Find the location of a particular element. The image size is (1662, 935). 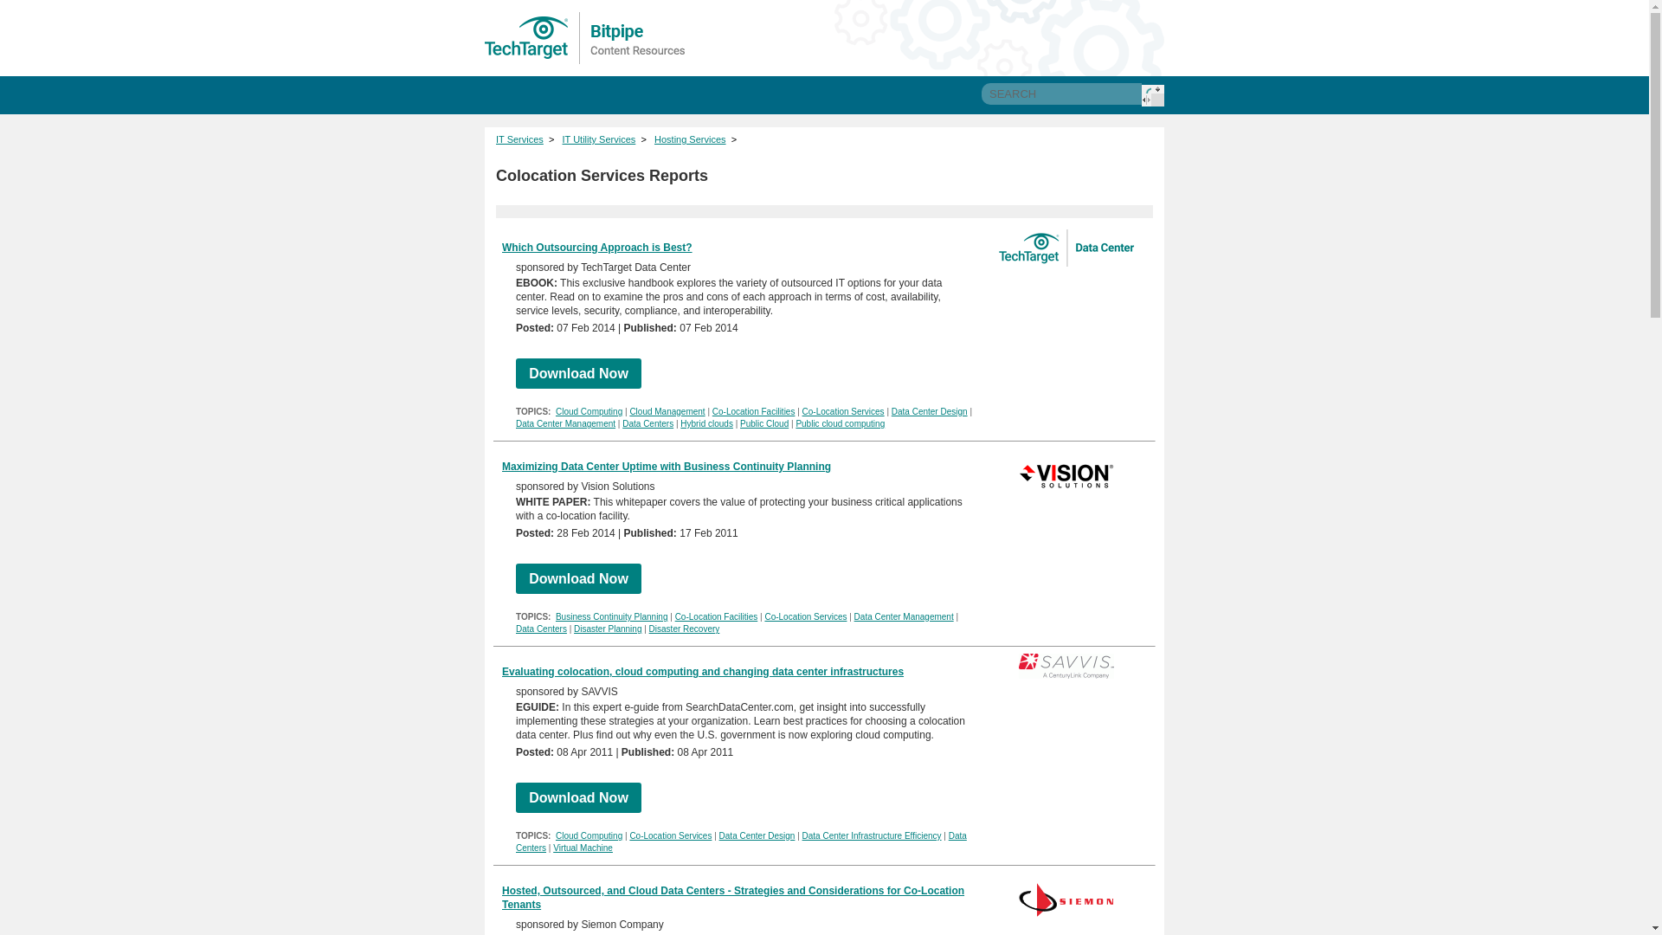

Which Outsourcing Approach is Best? is located at coordinates (597, 247).